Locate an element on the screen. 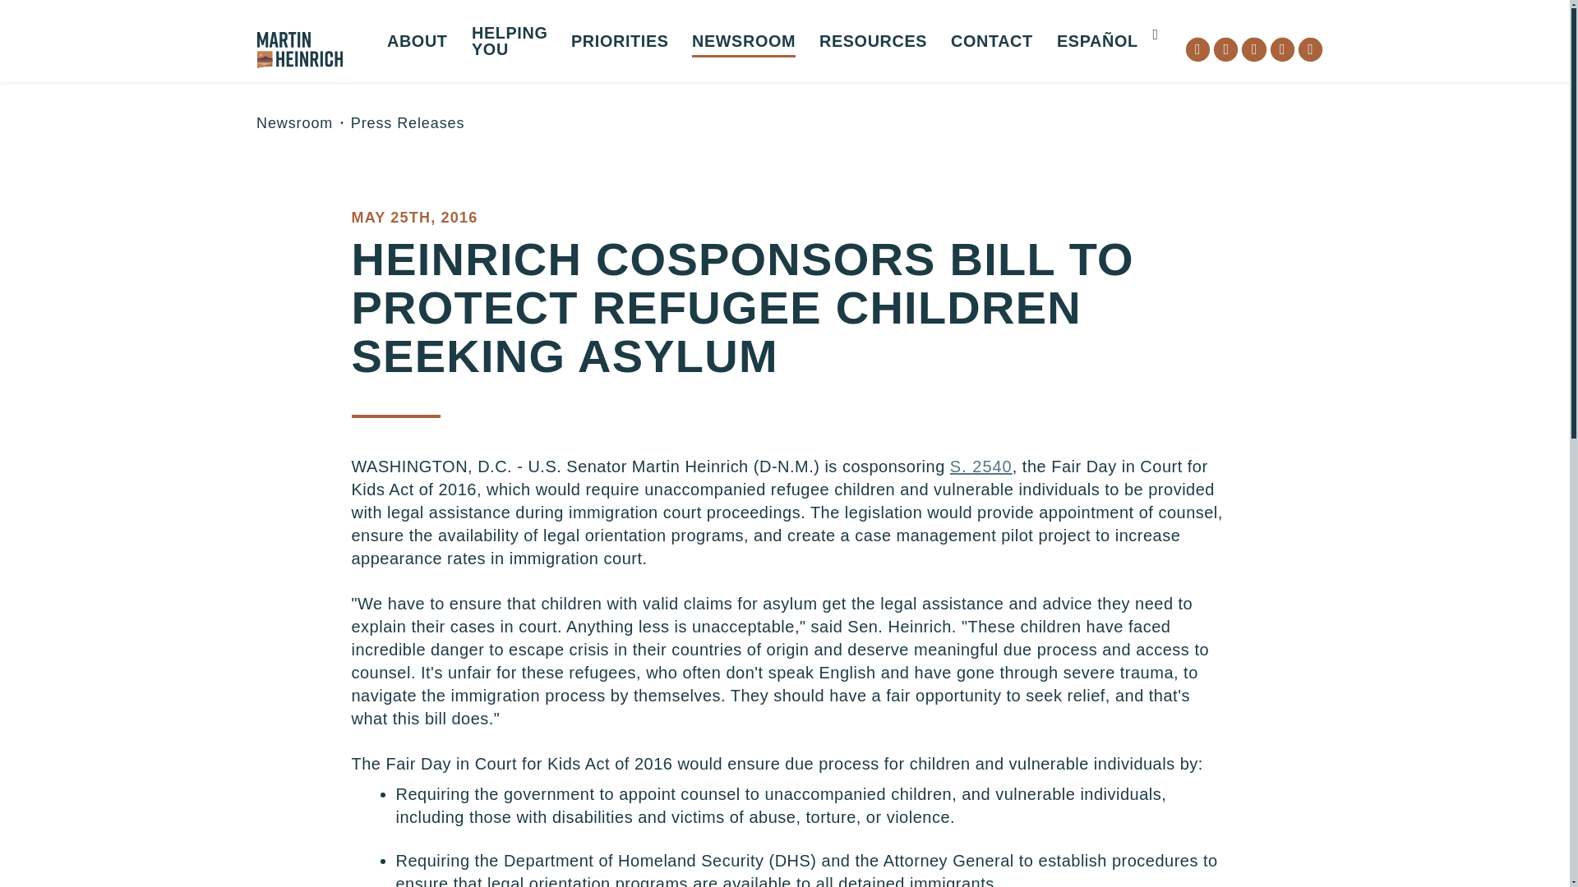 The image size is (1578, 887). Solar Toolkit is located at coordinates (942, 79).